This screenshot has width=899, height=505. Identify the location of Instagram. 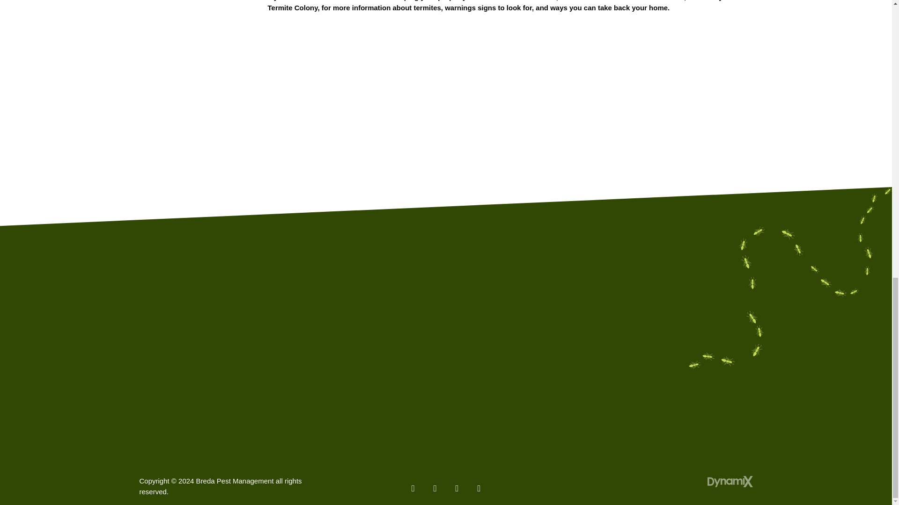
(479, 487).